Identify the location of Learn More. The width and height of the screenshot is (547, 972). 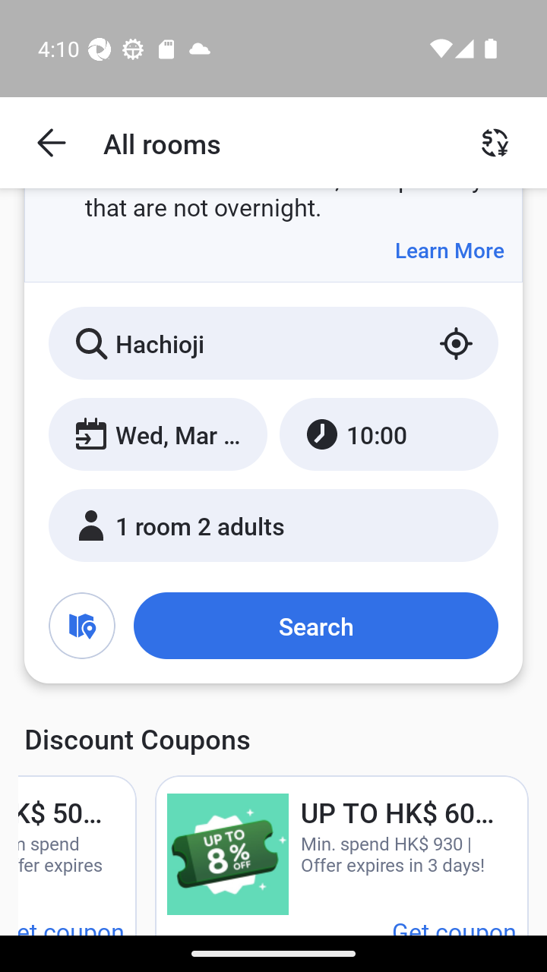
(449, 250).